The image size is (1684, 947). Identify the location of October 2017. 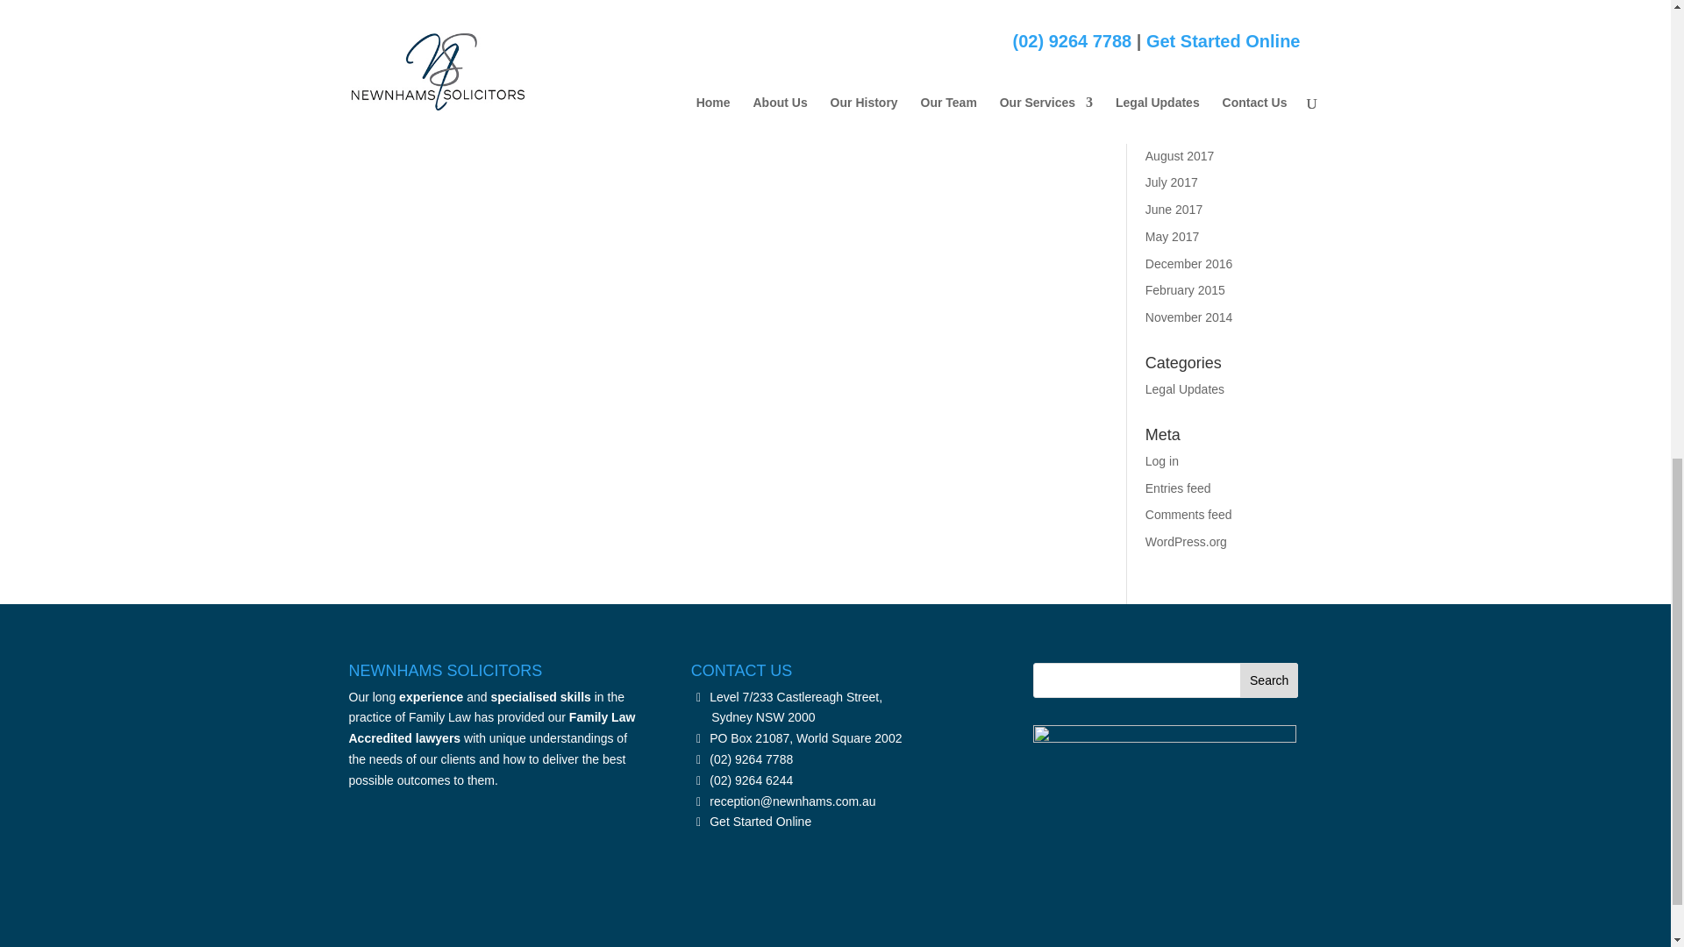
(1182, 102).